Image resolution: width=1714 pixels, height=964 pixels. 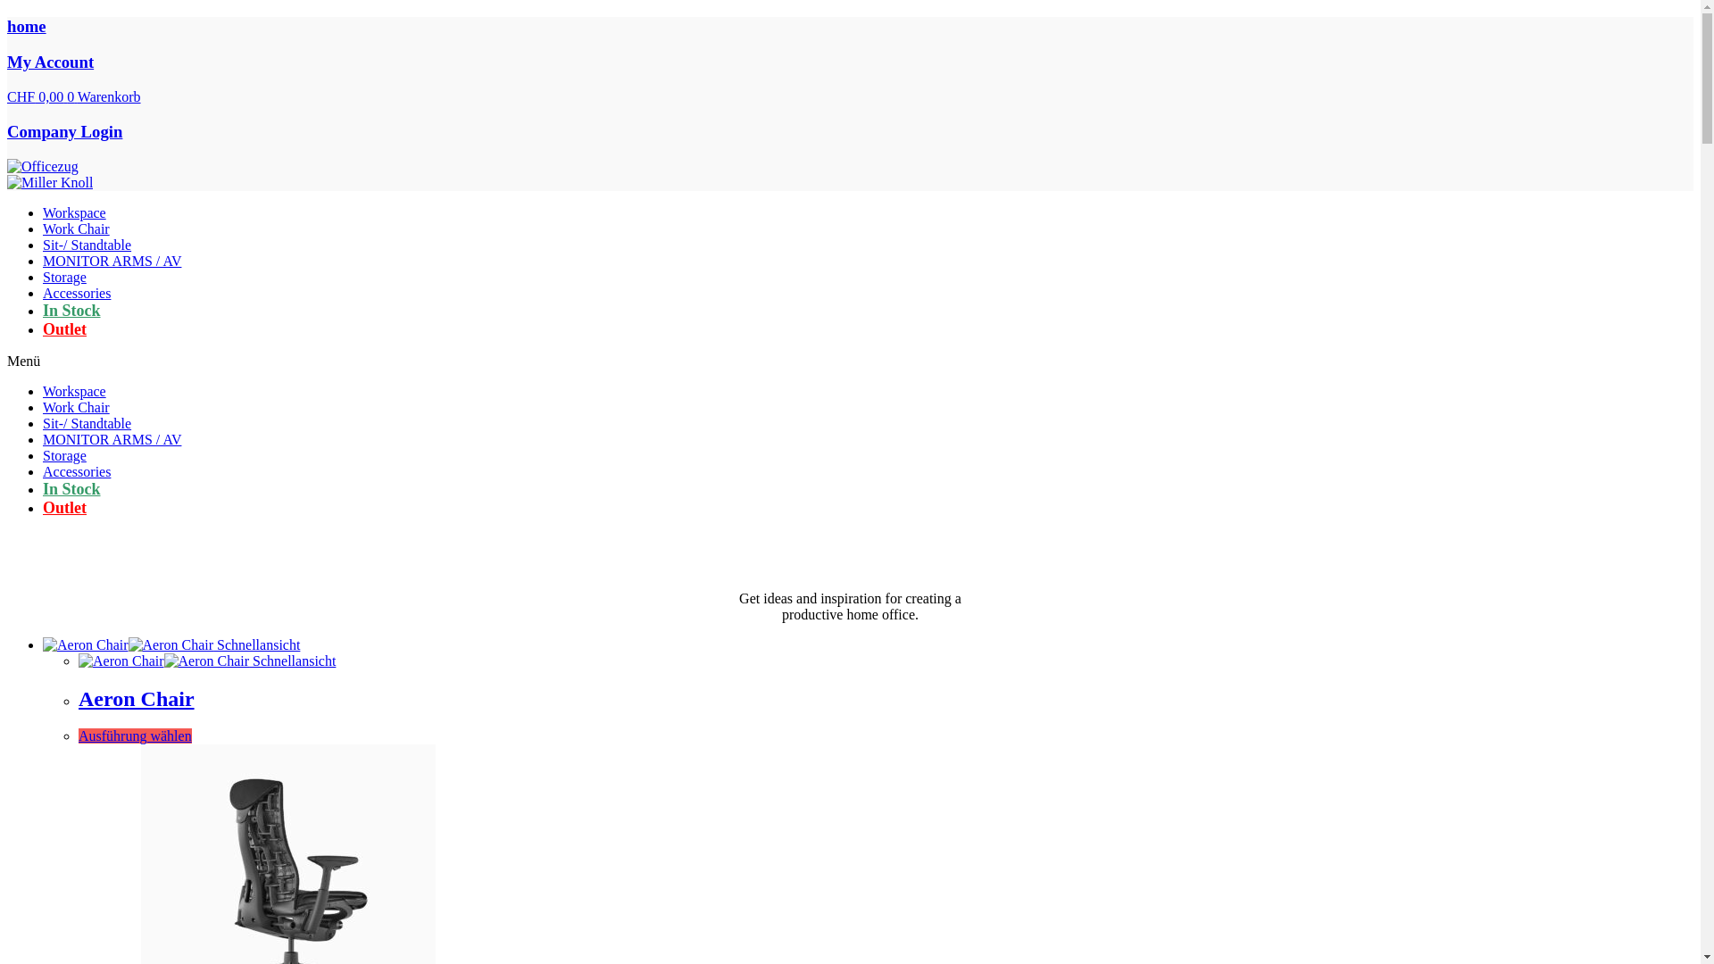 I want to click on Storage, so click(x=64, y=455).